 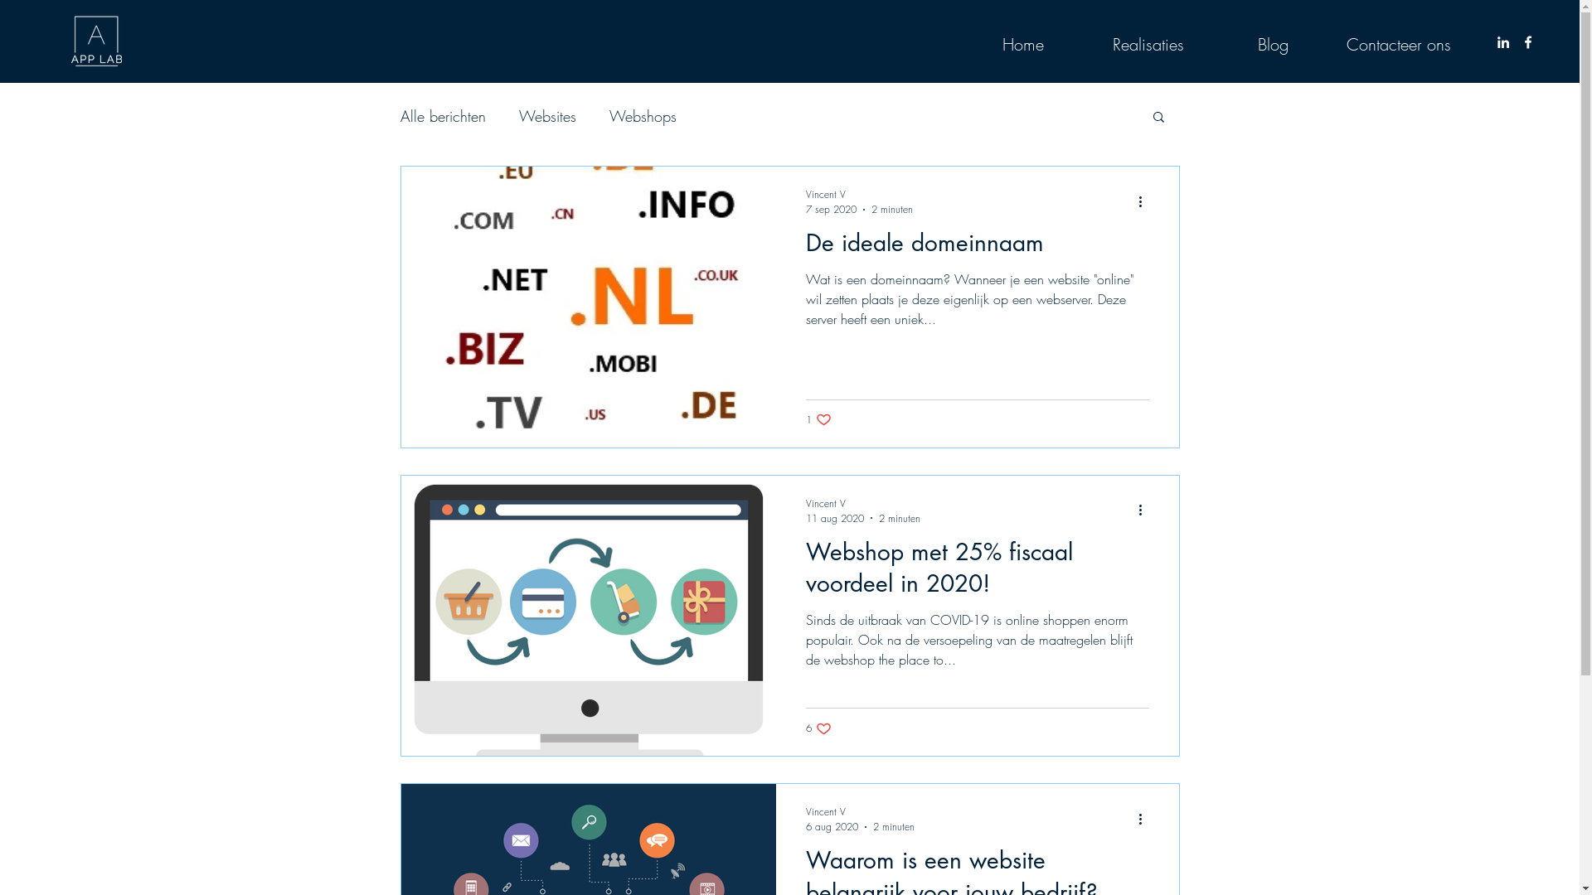 What do you see at coordinates (443, 116) in the screenshot?
I see `Alle berichten` at bounding box center [443, 116].